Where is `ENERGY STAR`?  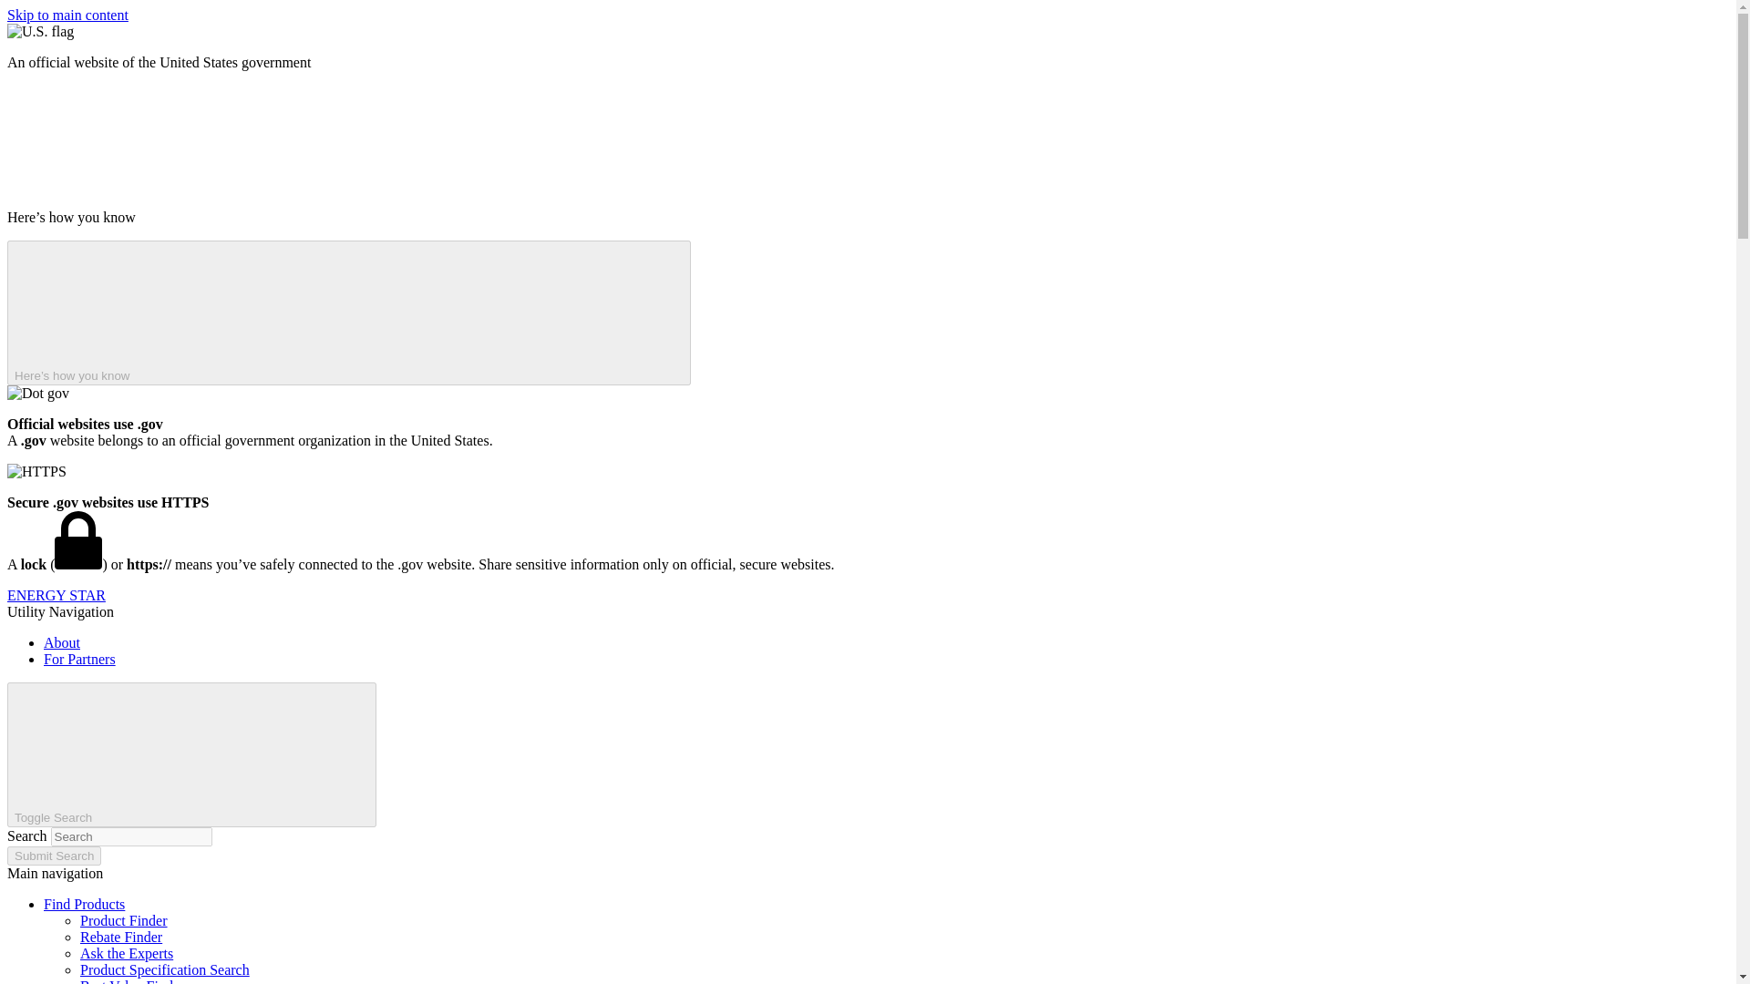 ENERGY STAR is located at coordinates (56, 595).